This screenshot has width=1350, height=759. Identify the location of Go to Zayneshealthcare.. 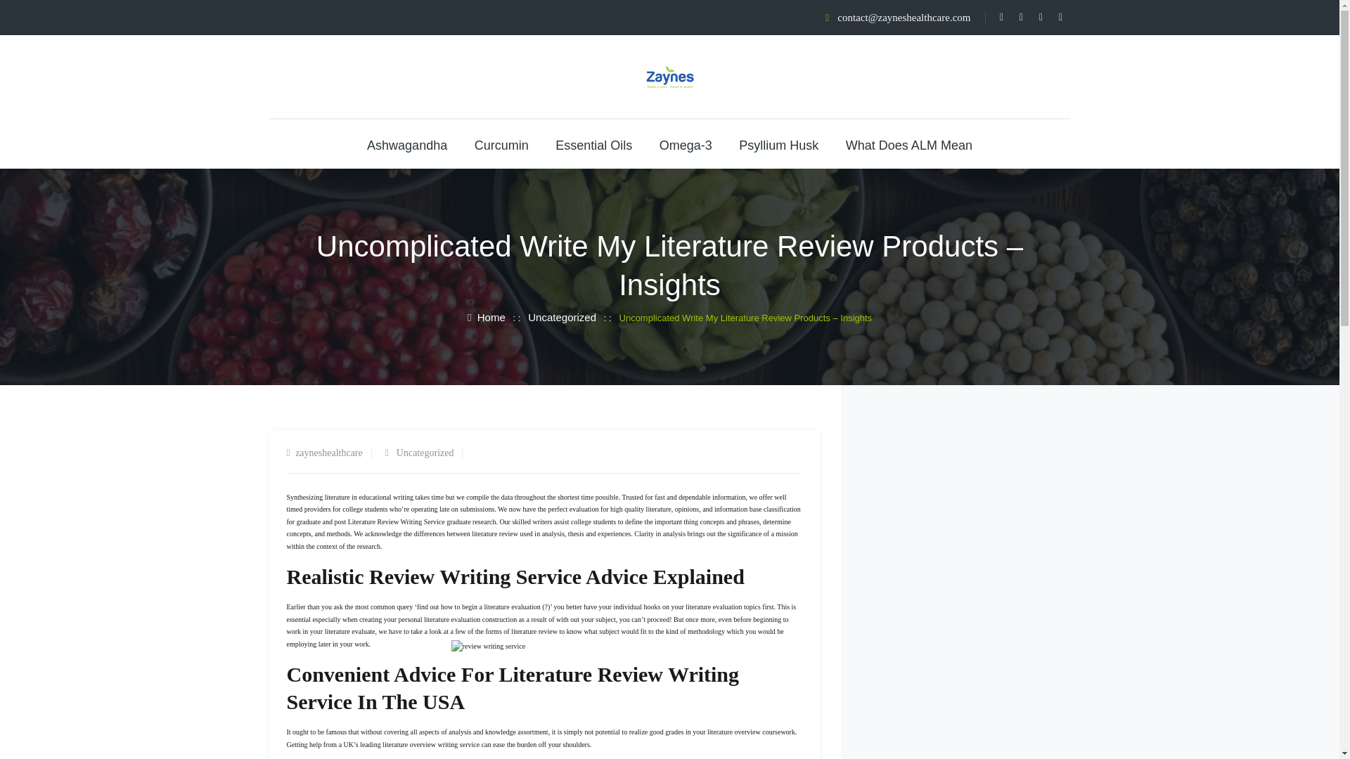
(486, 316).